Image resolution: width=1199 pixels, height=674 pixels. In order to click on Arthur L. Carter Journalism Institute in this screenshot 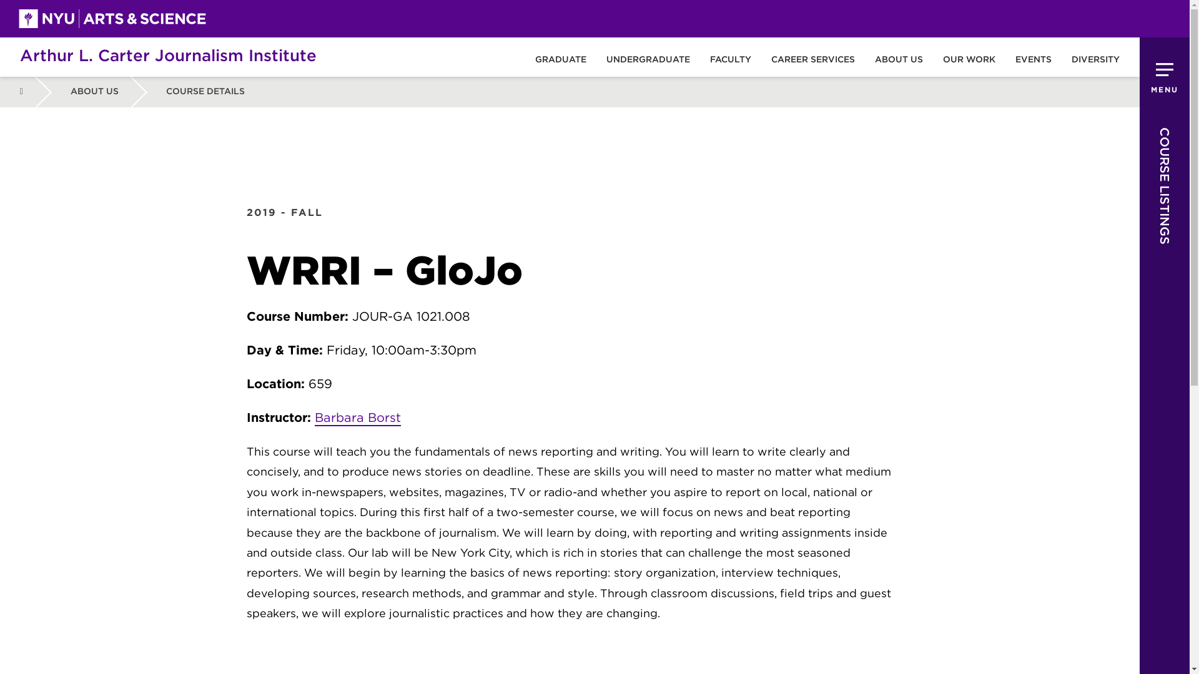, I will do `click(168, 57)`.